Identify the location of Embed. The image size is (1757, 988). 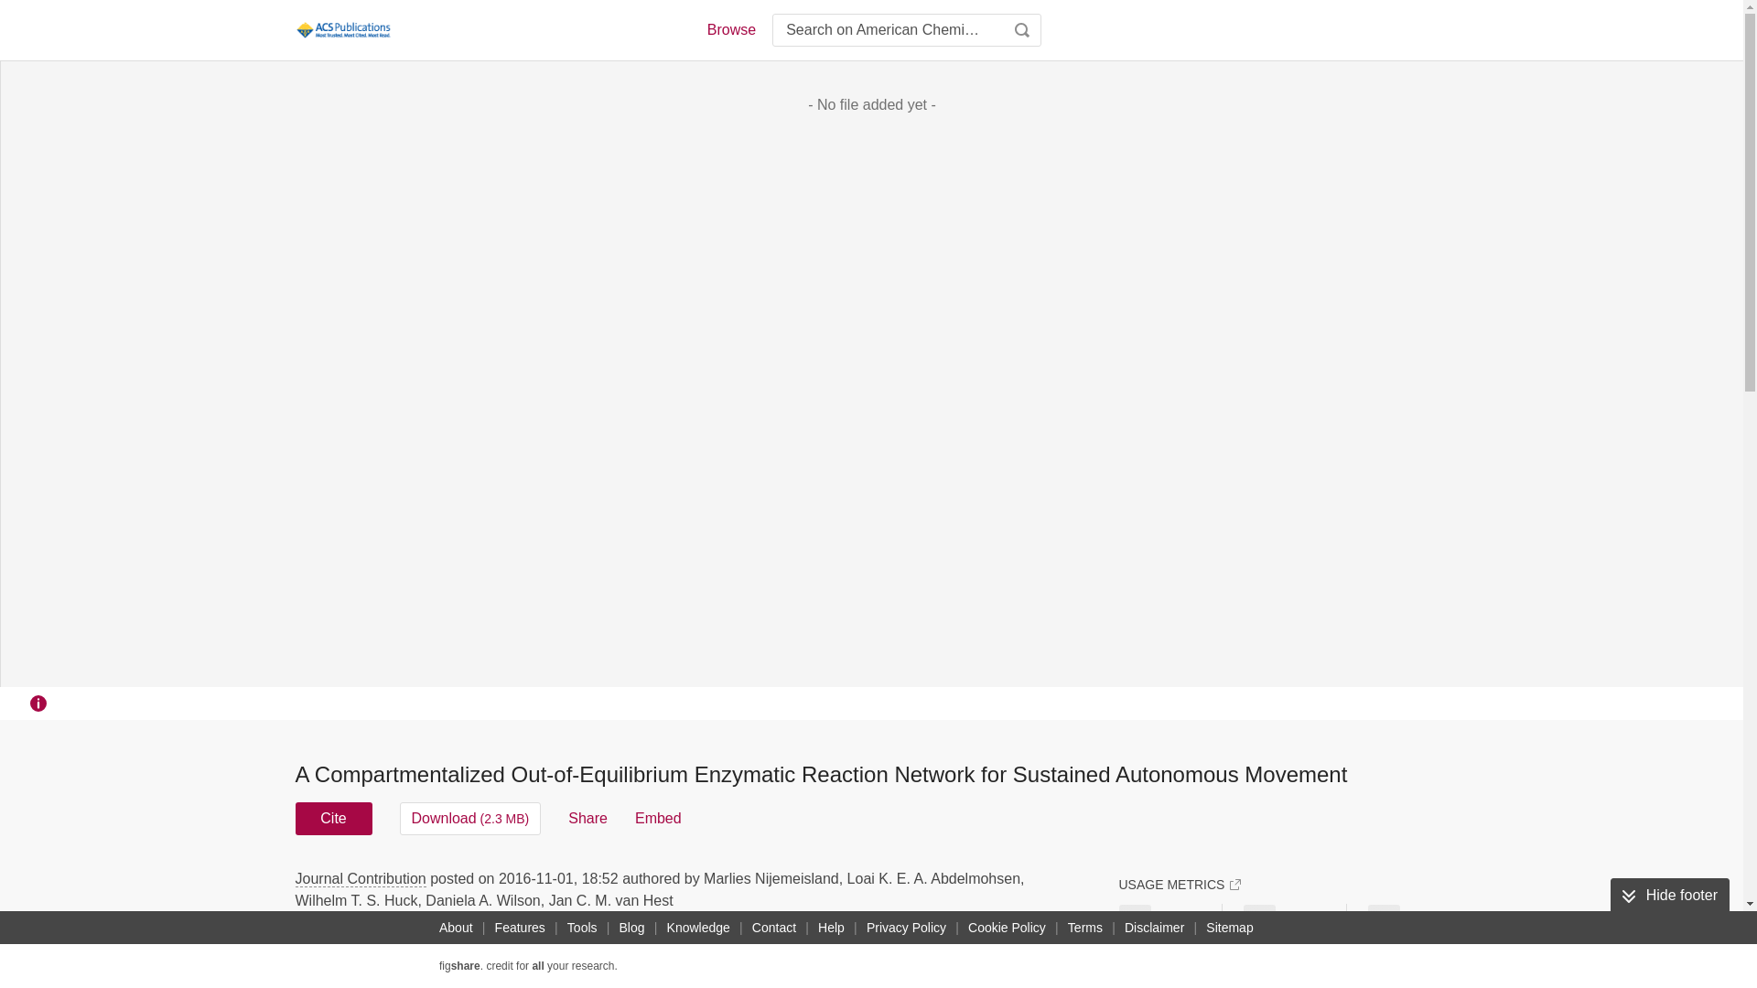
(657, 818).